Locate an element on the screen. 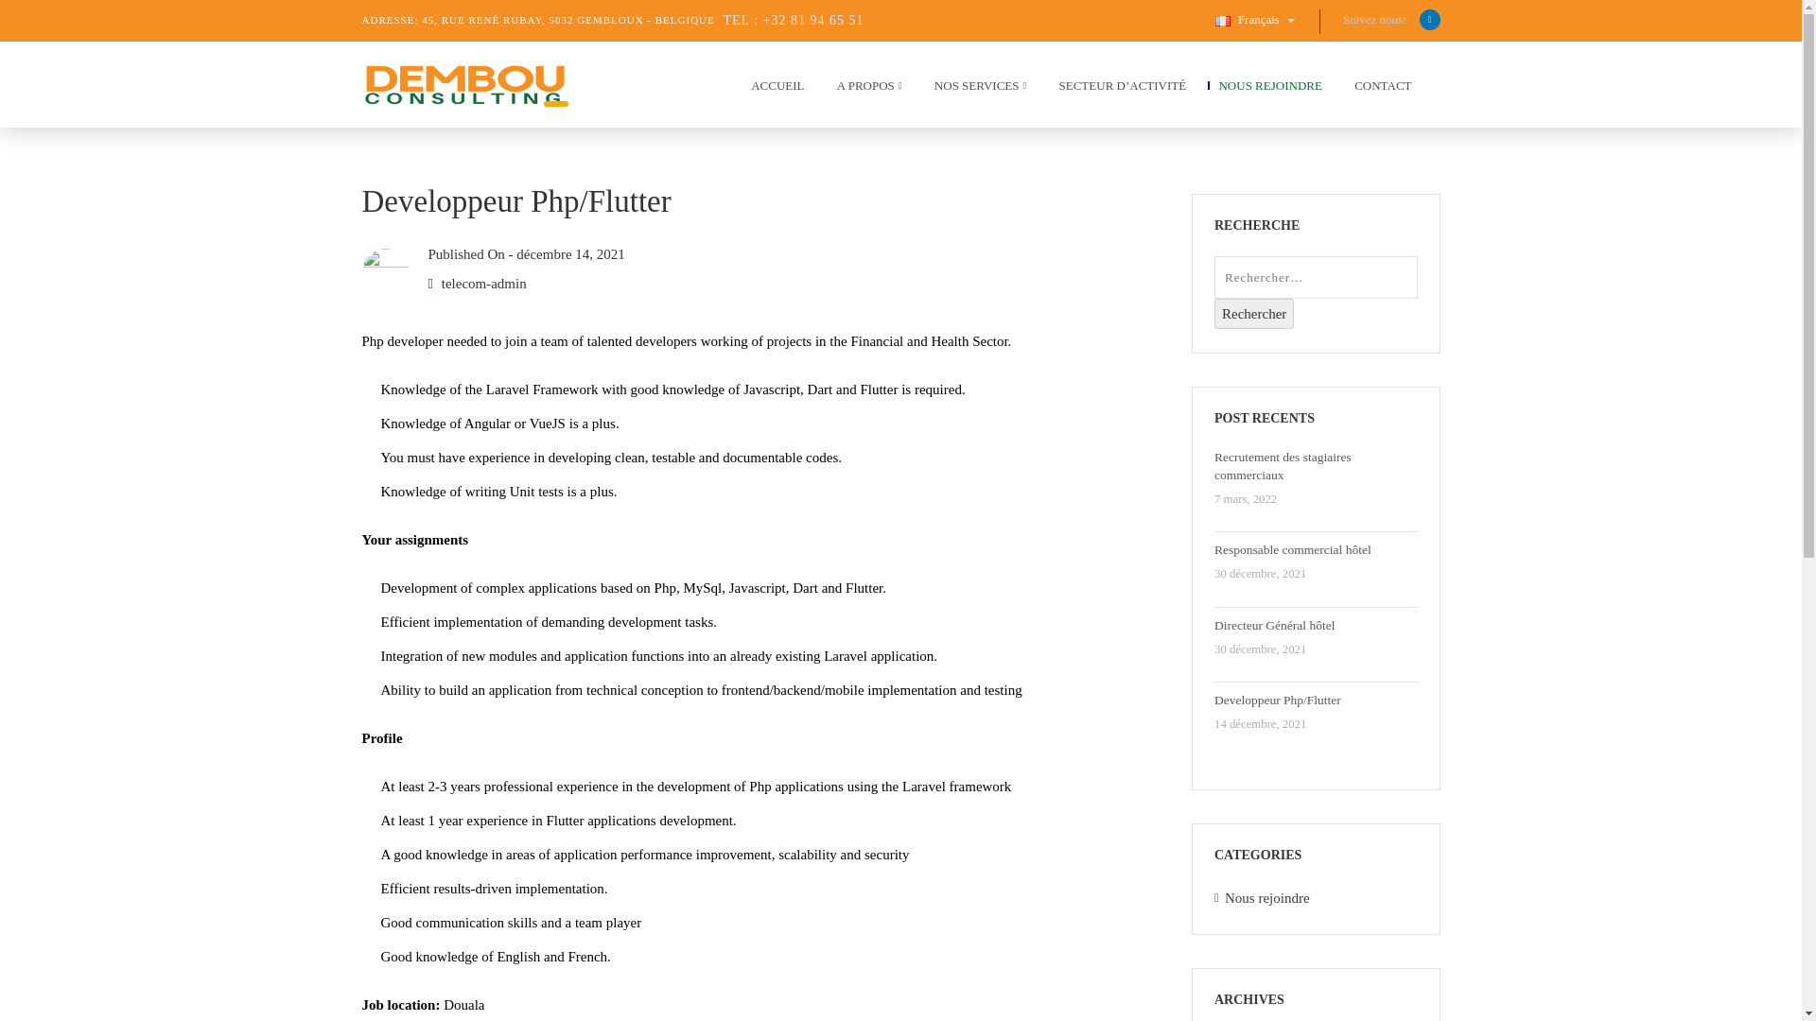 This screenshot has height=1021, width=1816. Rechercher is located at coordinates (1254, 314).